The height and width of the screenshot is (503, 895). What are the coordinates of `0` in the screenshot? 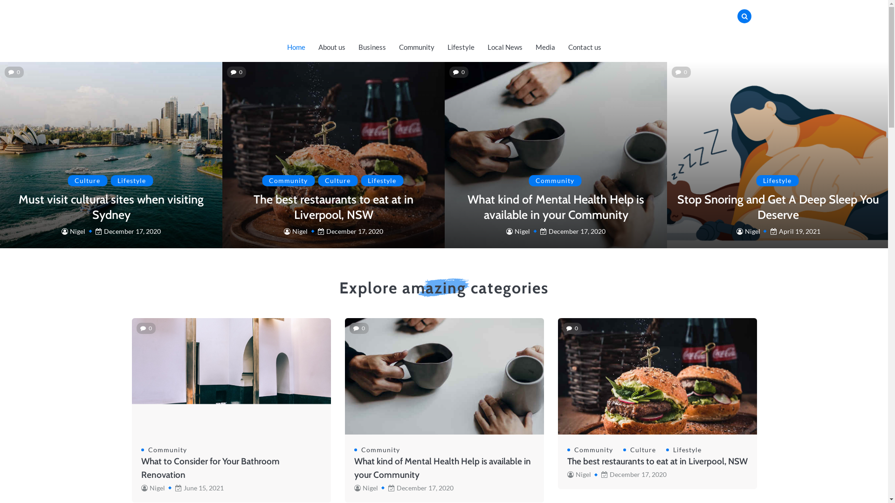 It's located at (459, 72).